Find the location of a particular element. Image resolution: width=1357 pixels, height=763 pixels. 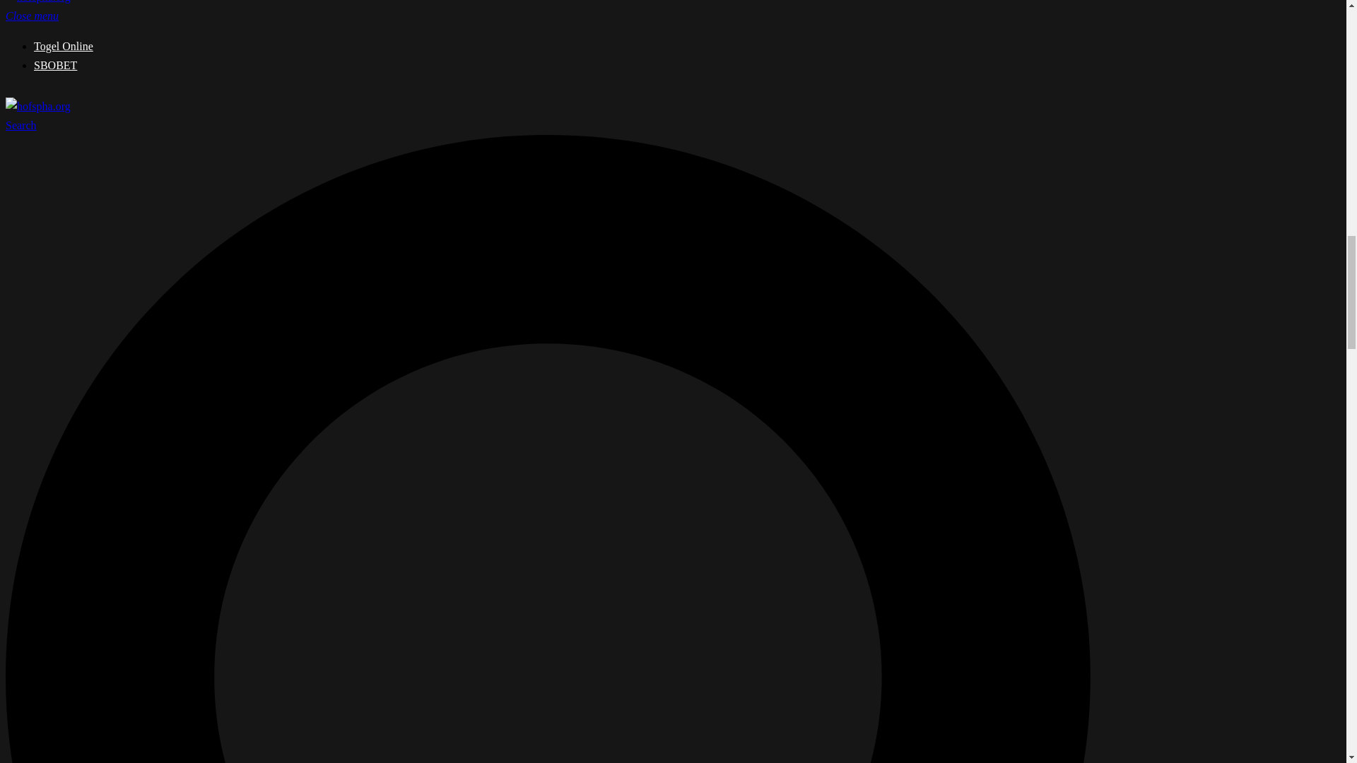

hofspha.org is located at coordinates (37, 106).